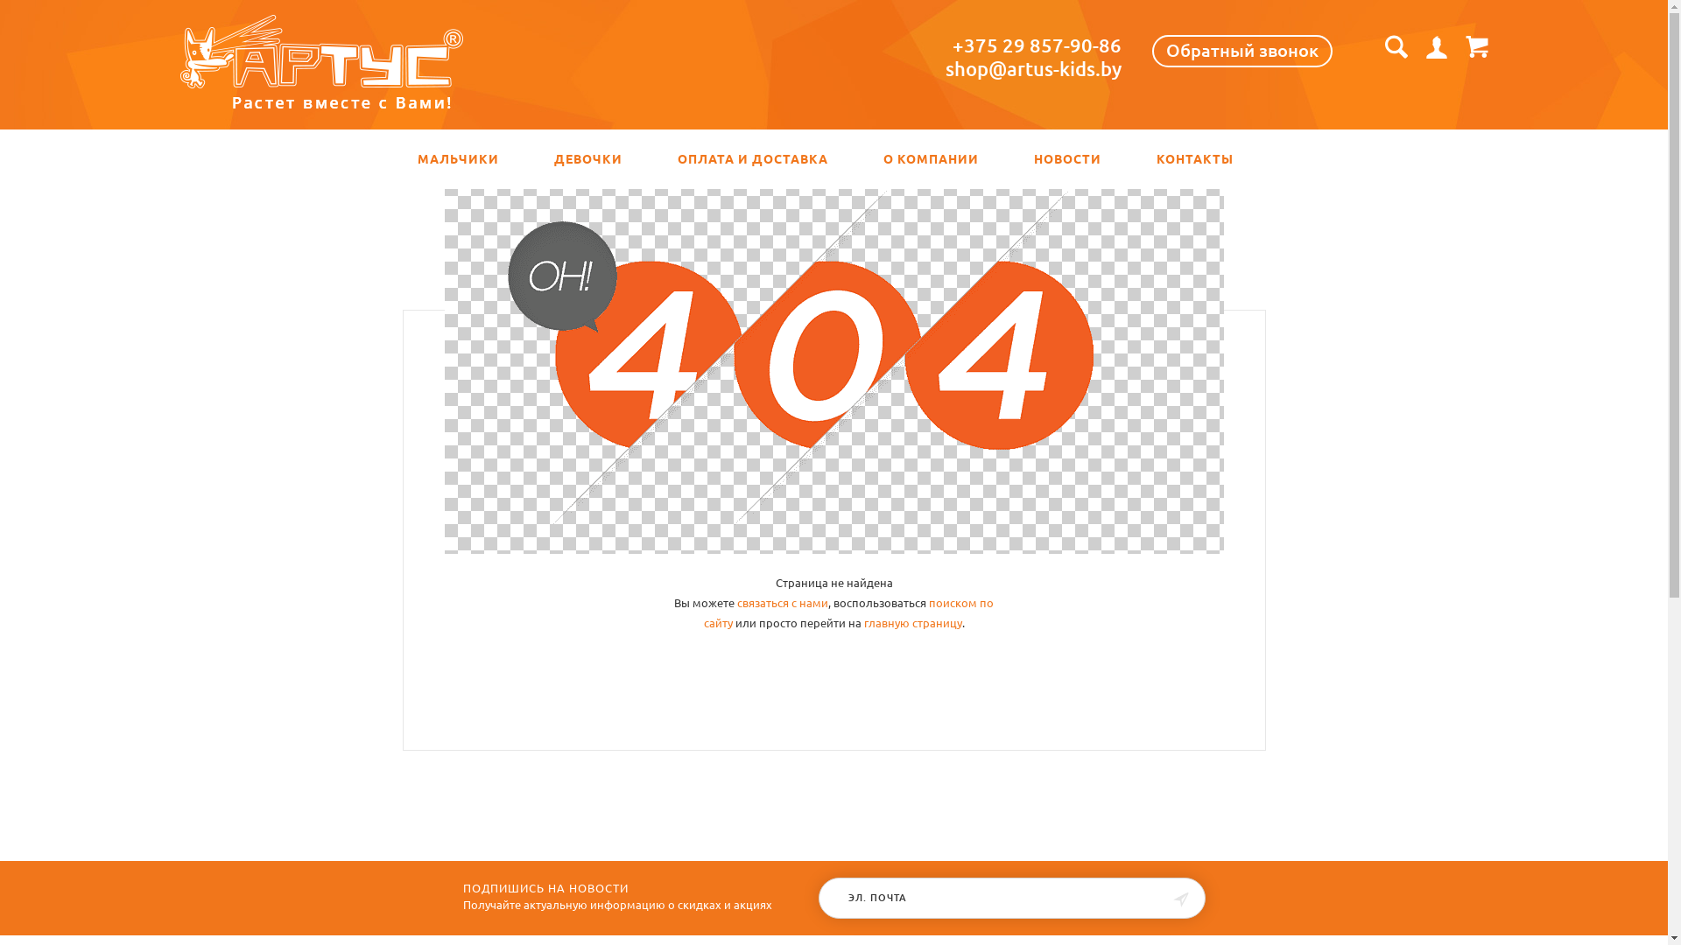 This screenshot has height=945, width=1681. Describe the element at coordinates (1037, 45) in the screenshot. I see `+375 29 857-90-86` at that location.